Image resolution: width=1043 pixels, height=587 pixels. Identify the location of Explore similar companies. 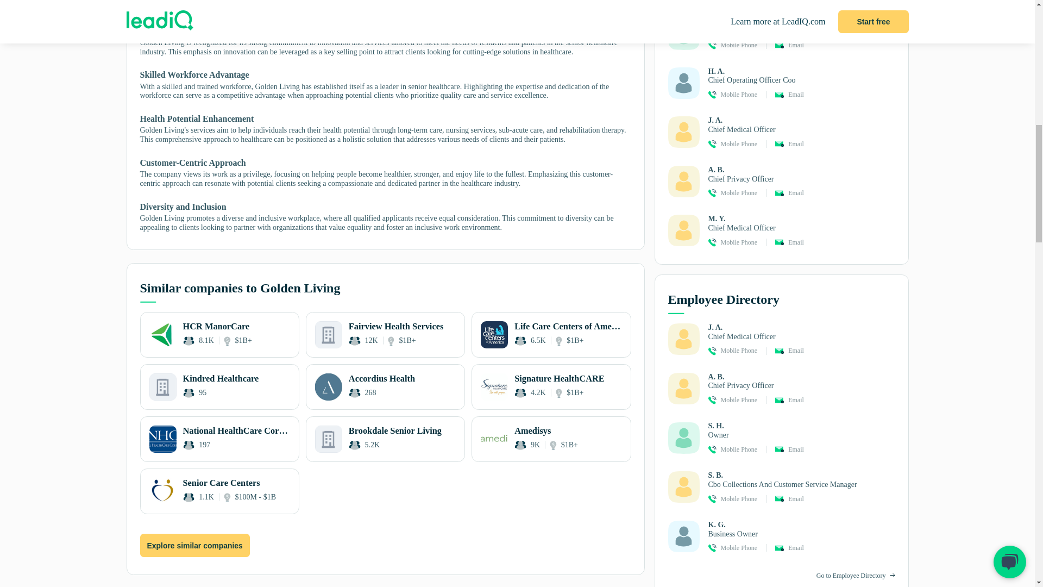
(219, 386).